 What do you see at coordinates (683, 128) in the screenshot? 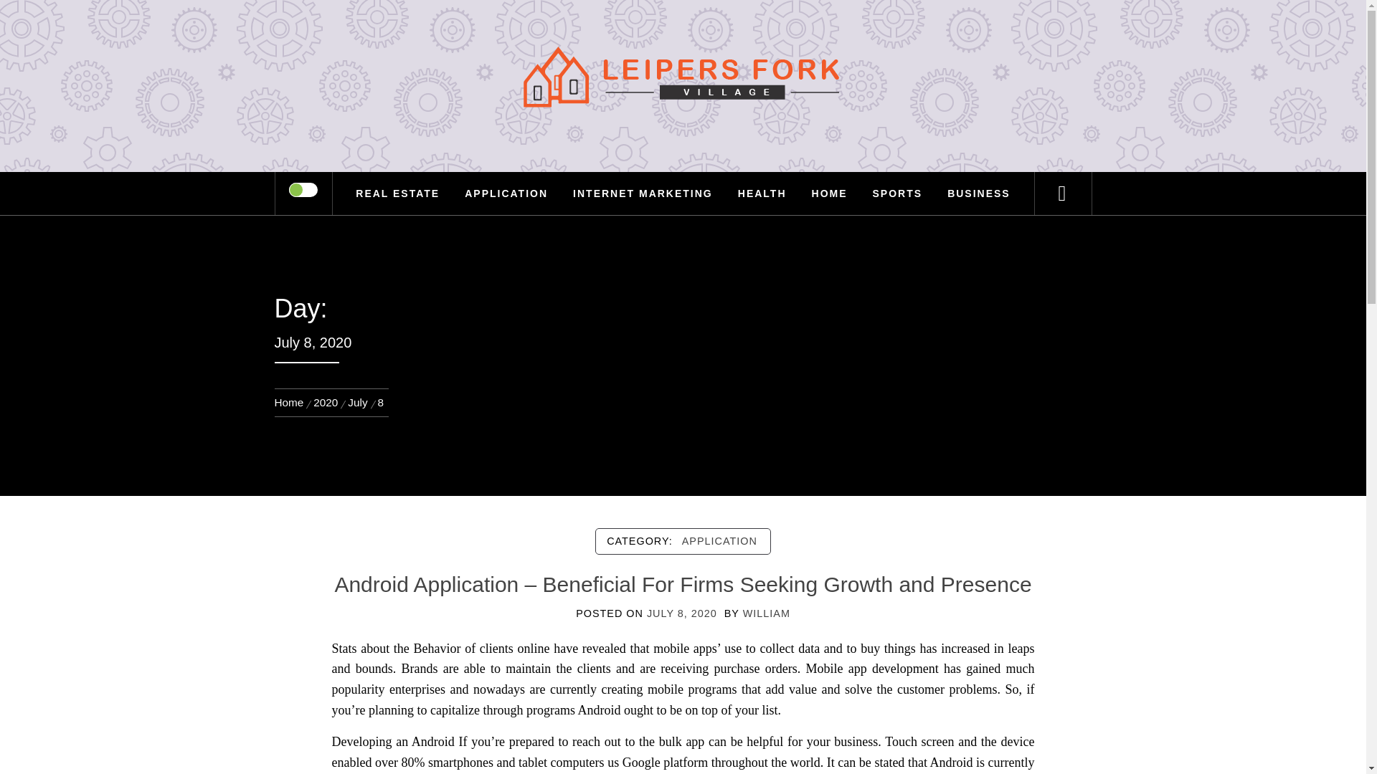
I see `LEIPERS FORK VILLAGE` at bounding box center [683, 128].